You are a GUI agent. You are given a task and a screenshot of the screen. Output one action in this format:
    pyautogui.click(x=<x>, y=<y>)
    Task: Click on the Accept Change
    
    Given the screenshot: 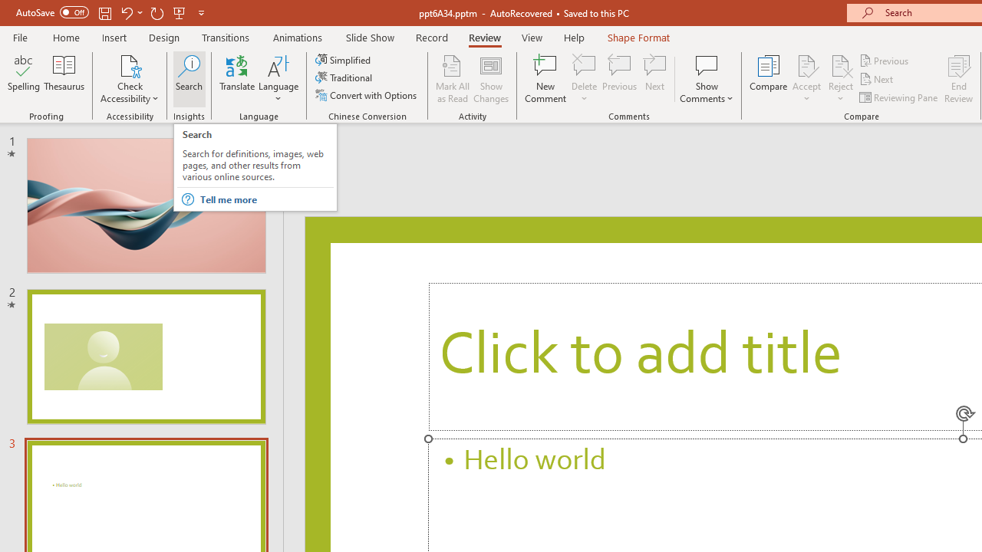 What is the action you would take?
    pyautogui.click(x=806, y=64)
    